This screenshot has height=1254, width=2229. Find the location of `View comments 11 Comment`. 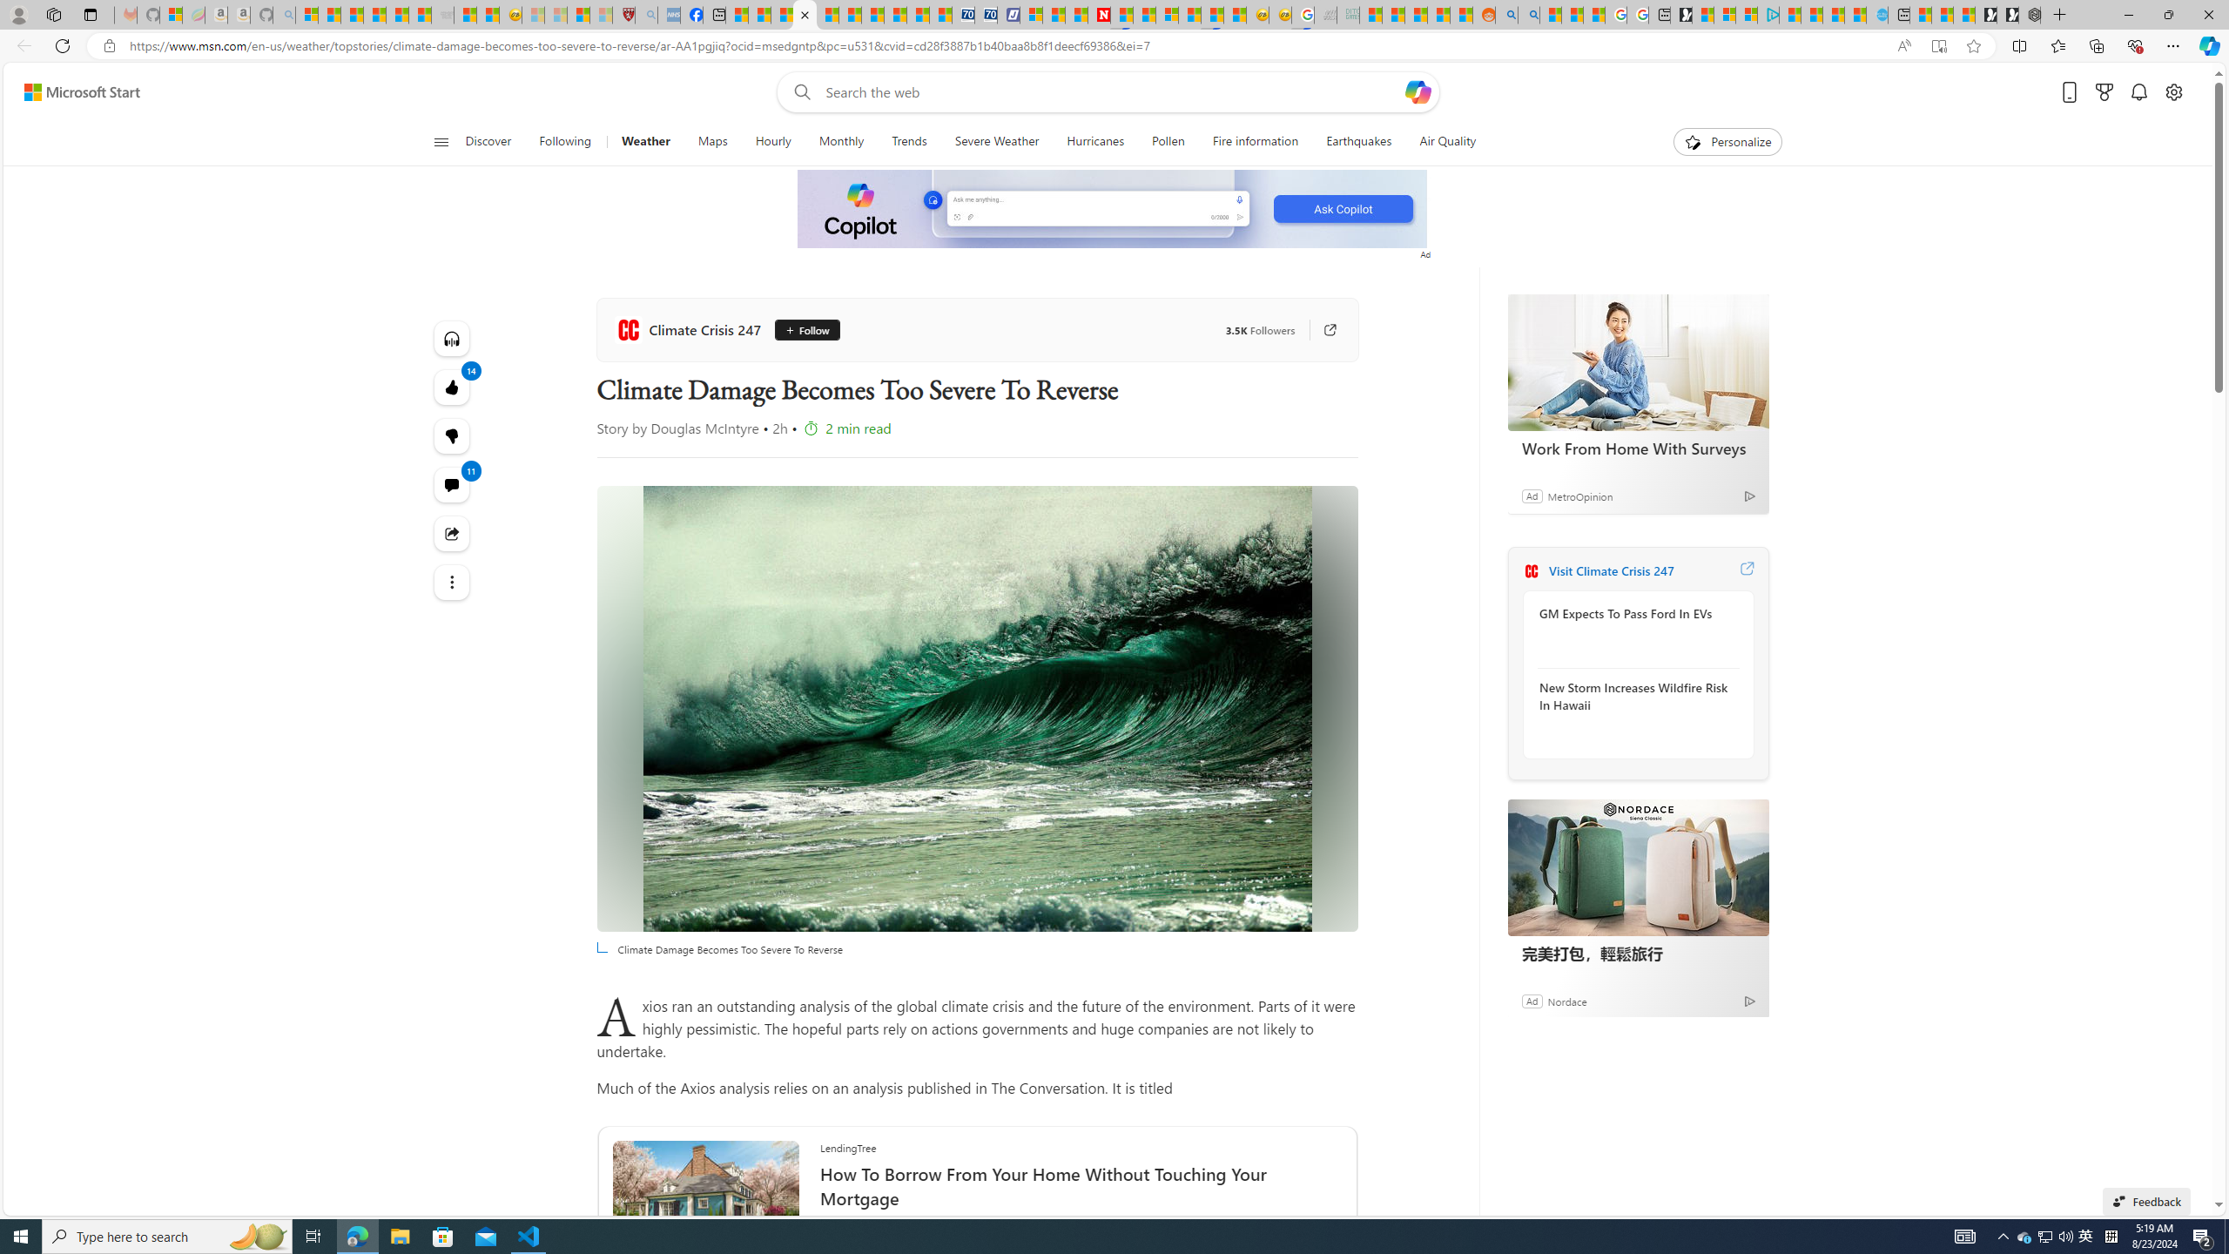

View comments 11 Comment is located at coordinates (453, 485).